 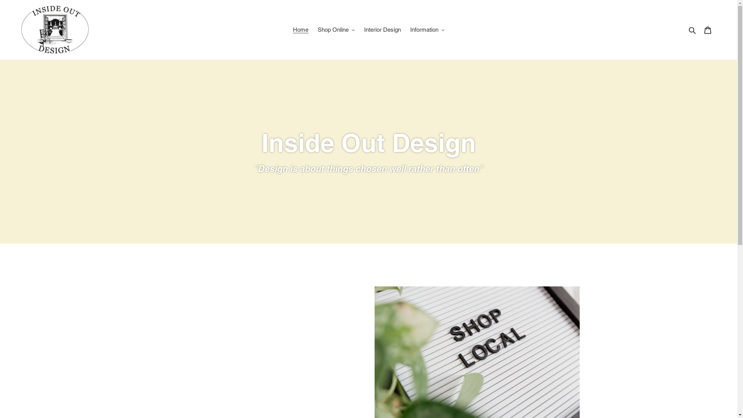 What do you see at coordinates (301, 30) in the screenshot?
I see `Home` at bounding box center [301, 30].